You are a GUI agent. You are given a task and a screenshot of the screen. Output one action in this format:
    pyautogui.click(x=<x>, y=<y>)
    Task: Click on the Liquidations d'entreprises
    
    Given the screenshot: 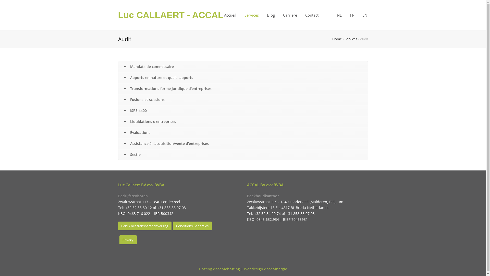 What is the action you would take?
    pyautogui.click(x=243, y=122)
    